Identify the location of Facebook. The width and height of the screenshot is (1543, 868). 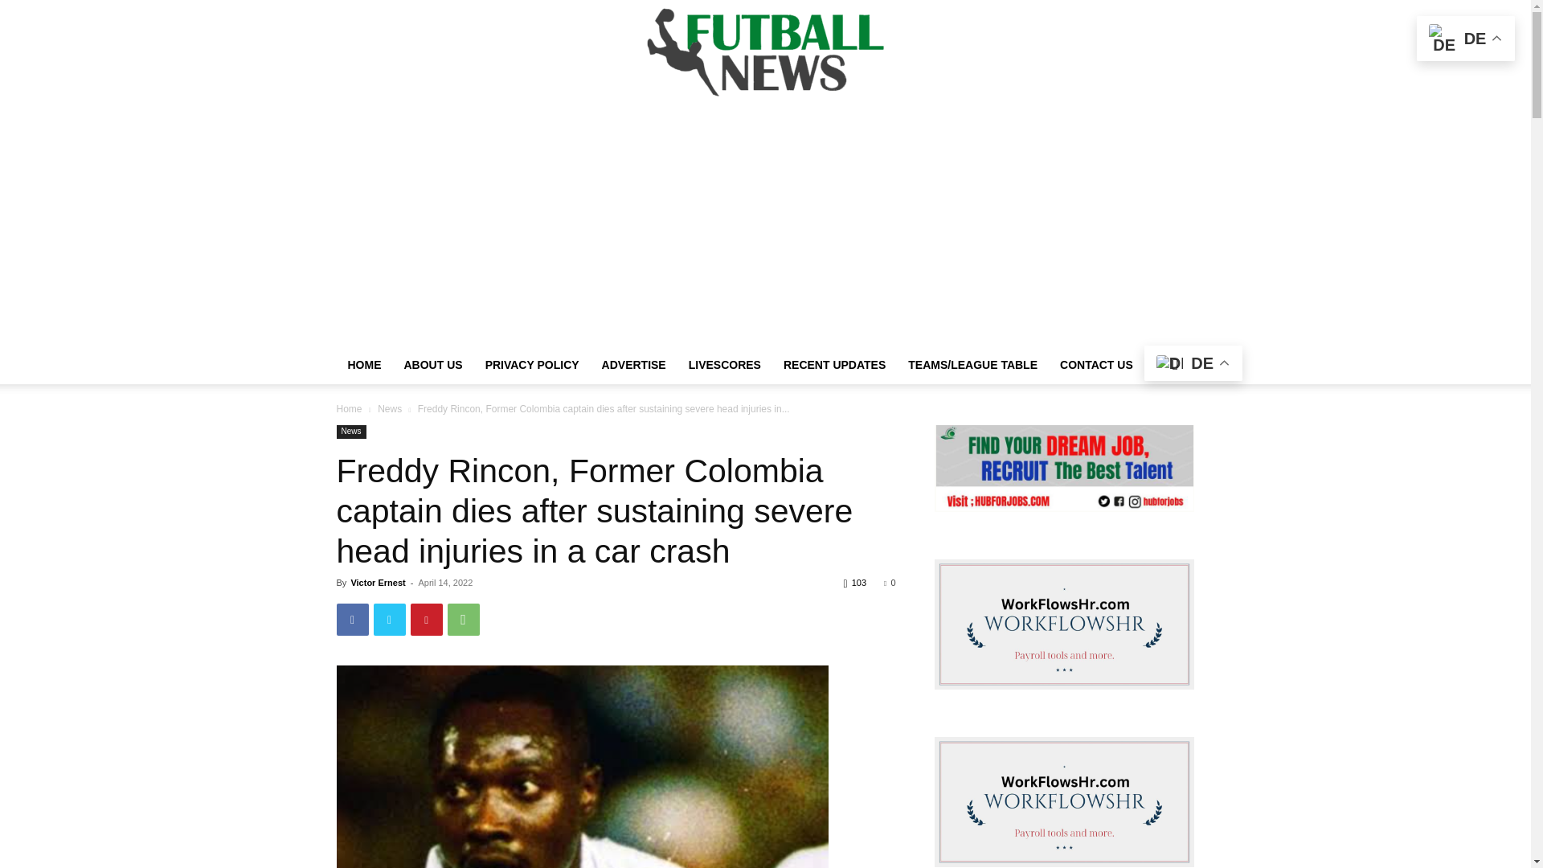
(352, 619).